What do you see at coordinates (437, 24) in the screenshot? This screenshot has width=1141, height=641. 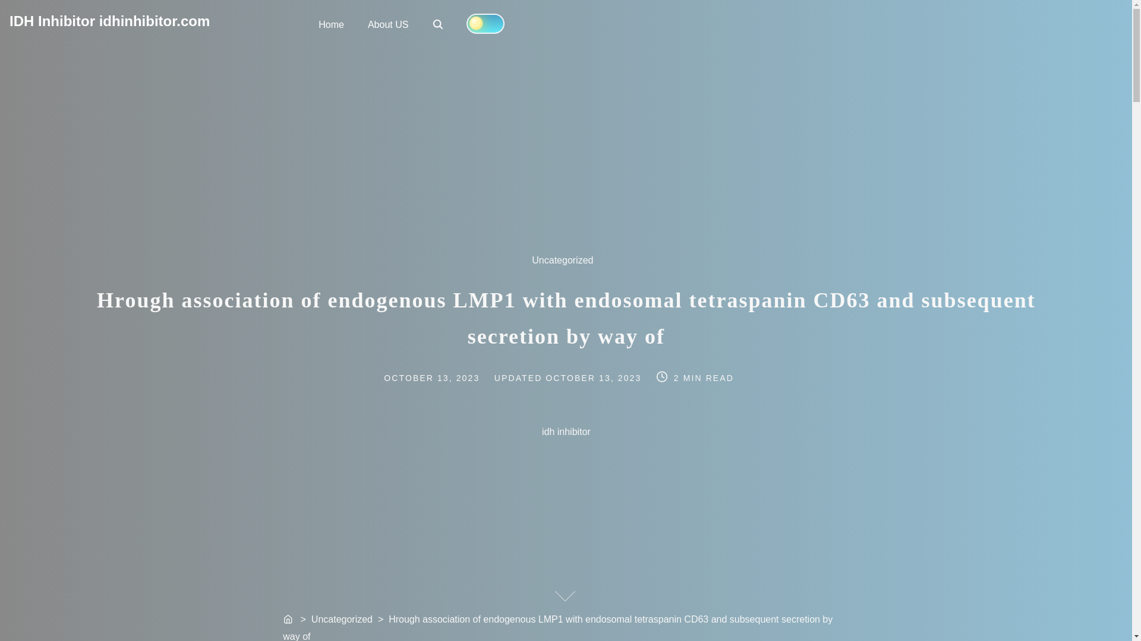 I see `Search` at bounding box center [437, 24].